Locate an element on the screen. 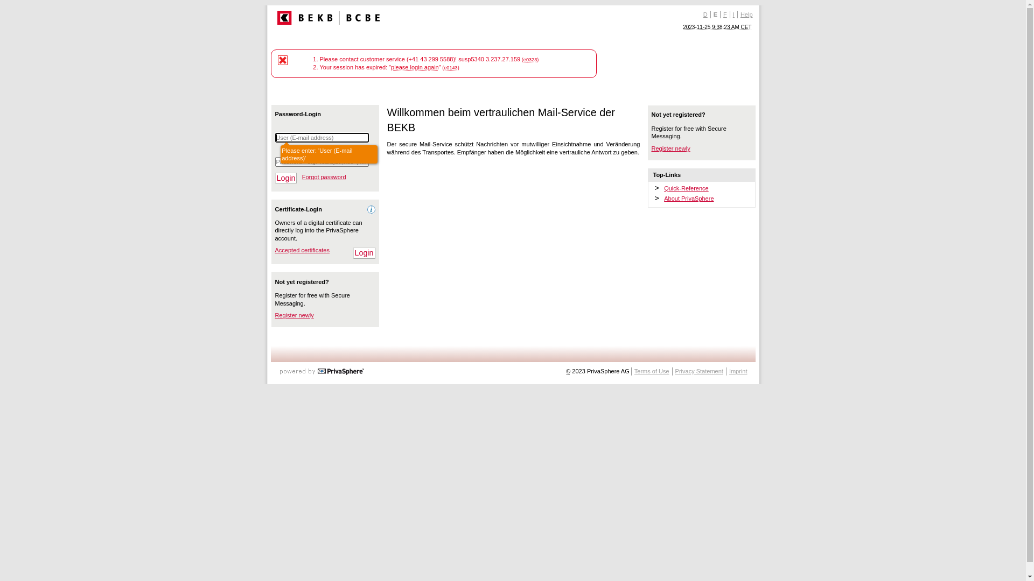 The image size is (1034, 581). Login is located at coordinates (364, 253).